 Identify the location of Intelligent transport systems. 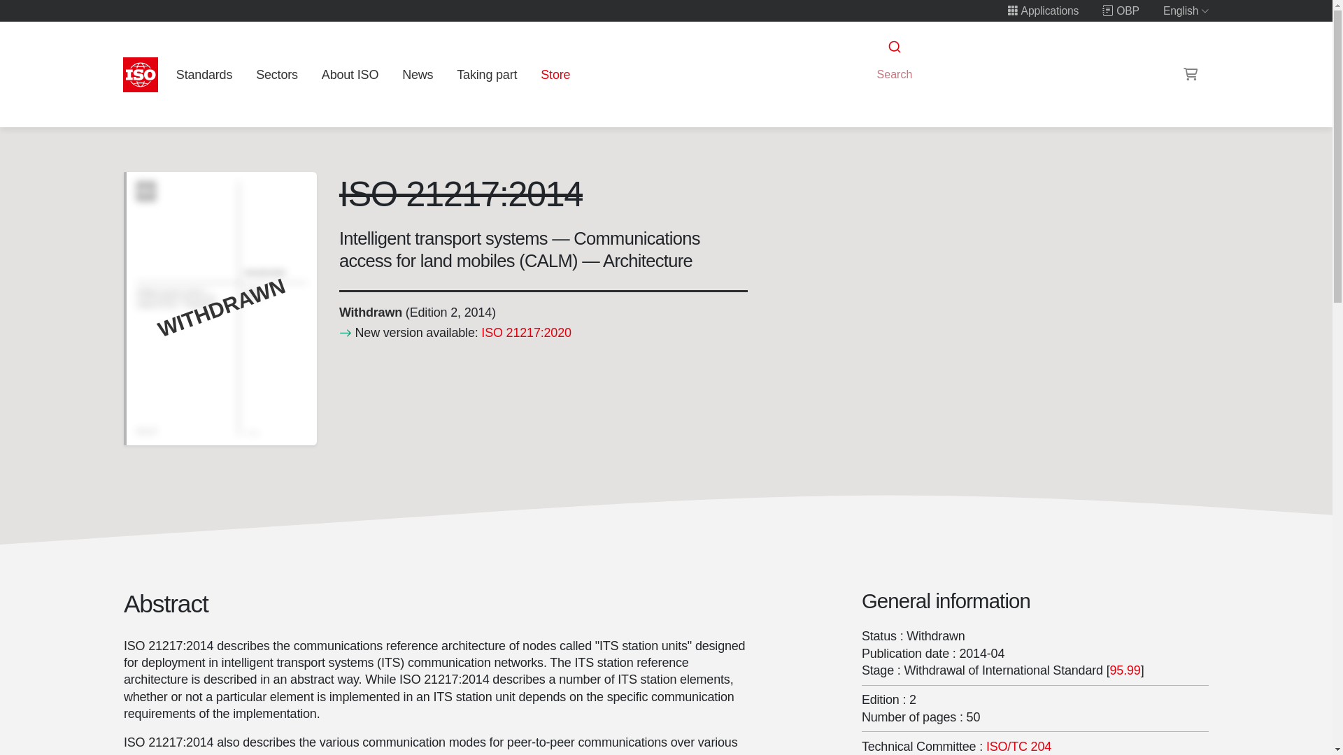
(1018, 747).